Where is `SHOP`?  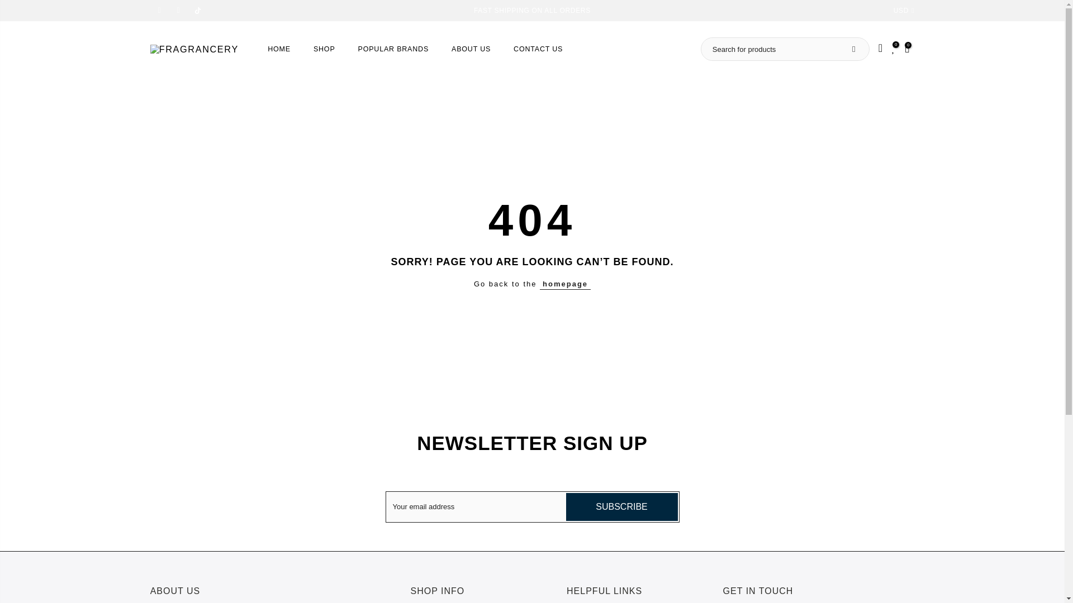
SHOP is located at coordinates (324, 49).